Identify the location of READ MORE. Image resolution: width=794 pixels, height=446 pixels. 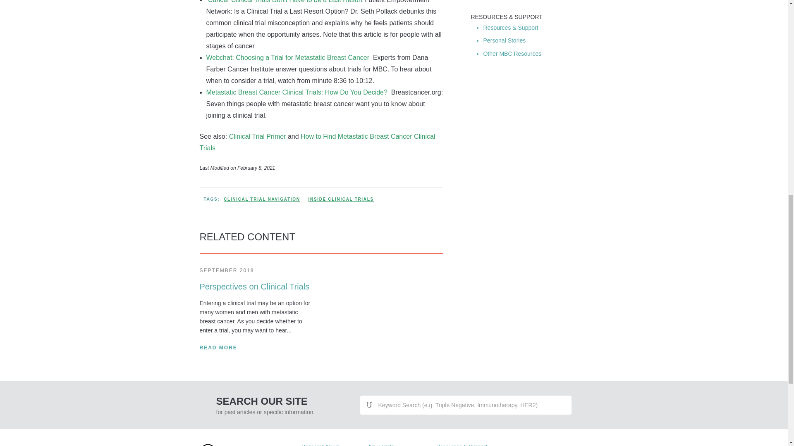
(218, 348).